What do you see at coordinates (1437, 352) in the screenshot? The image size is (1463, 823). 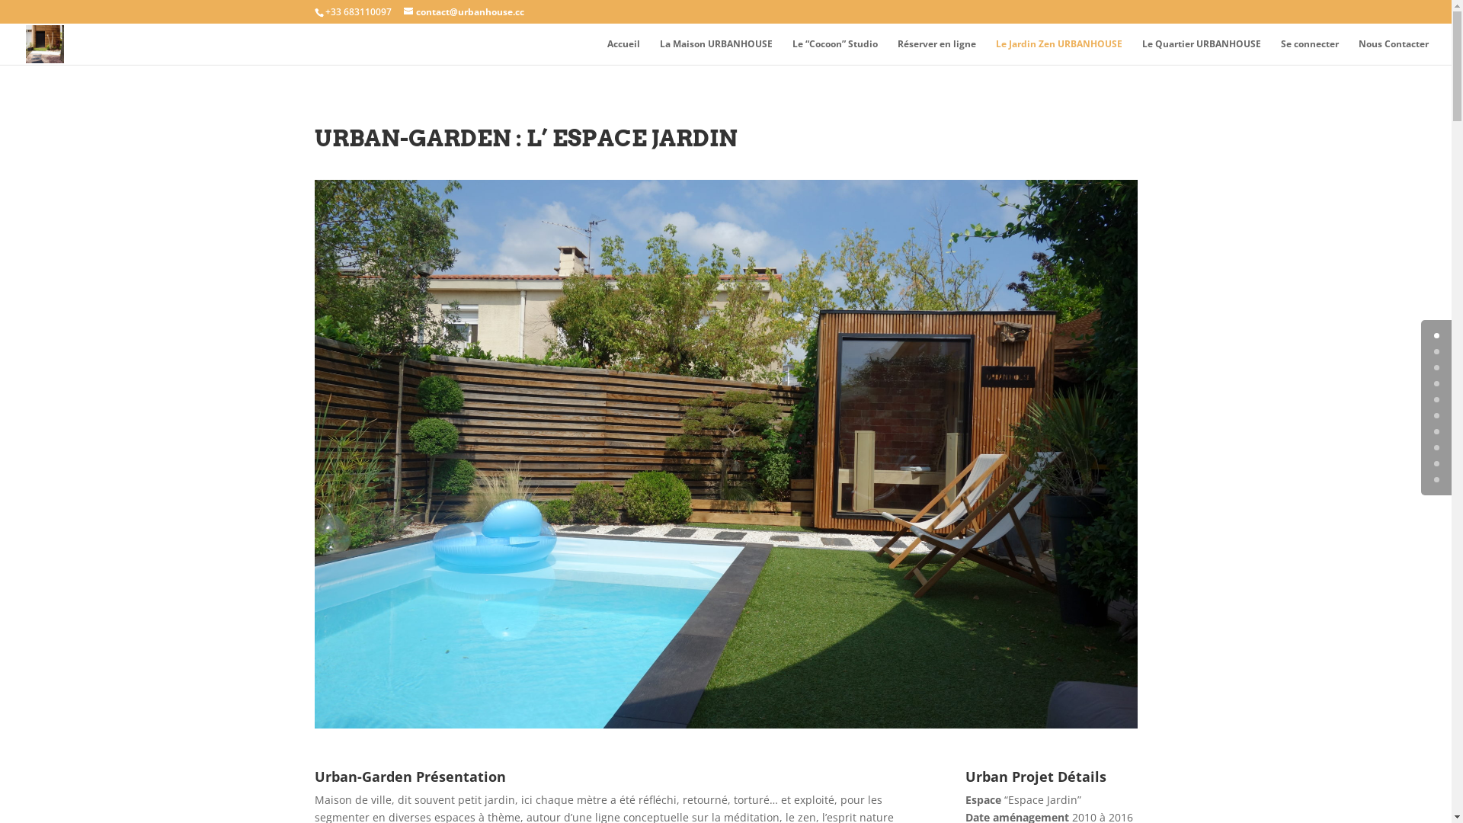 I see `1` at bounding box center [1437, 352].